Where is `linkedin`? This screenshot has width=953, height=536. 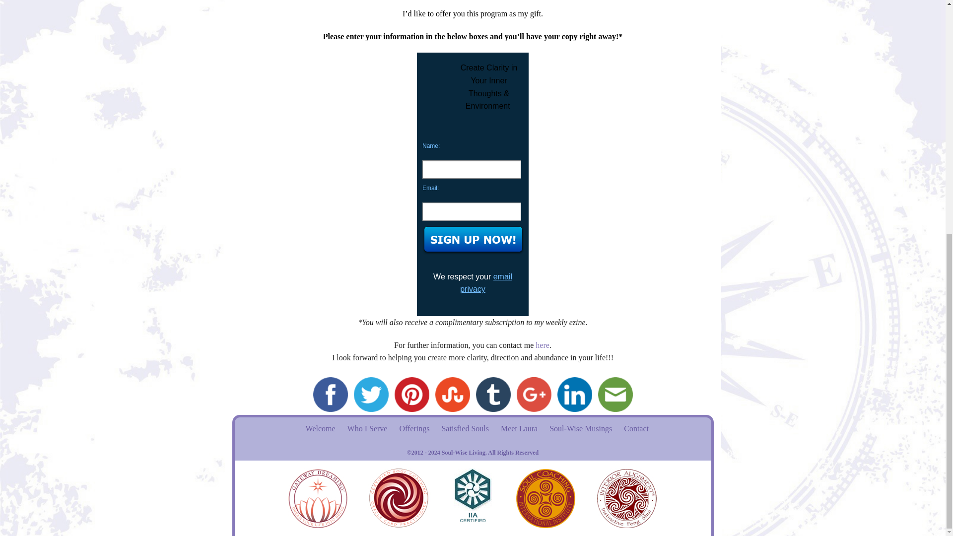
linkedin is located at coordinates (574, 394).